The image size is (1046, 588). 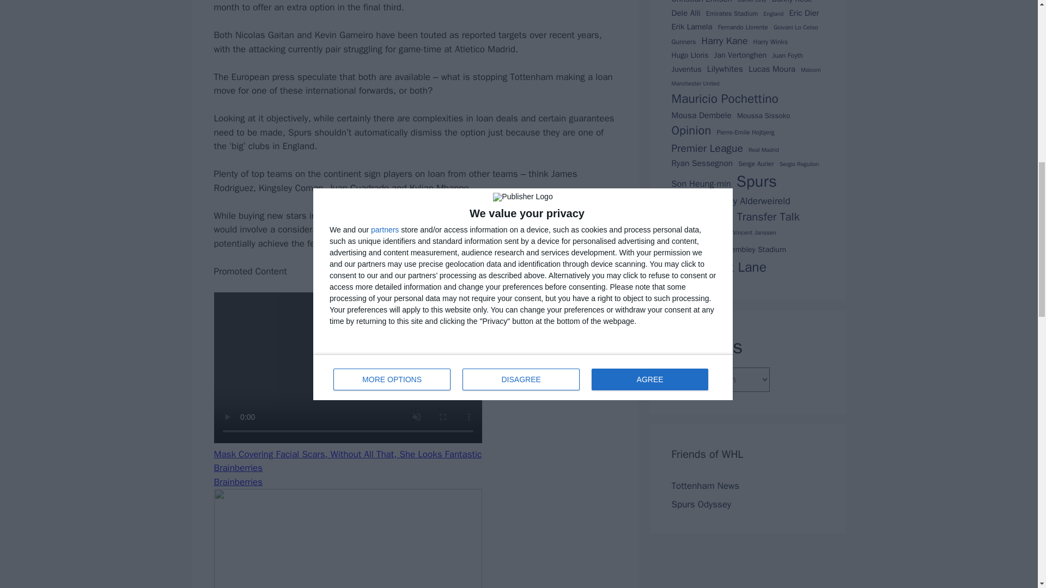 What do you see at coordinates (774, 14) in the screenshot?
I see `England` at bounding box center [774, 14].